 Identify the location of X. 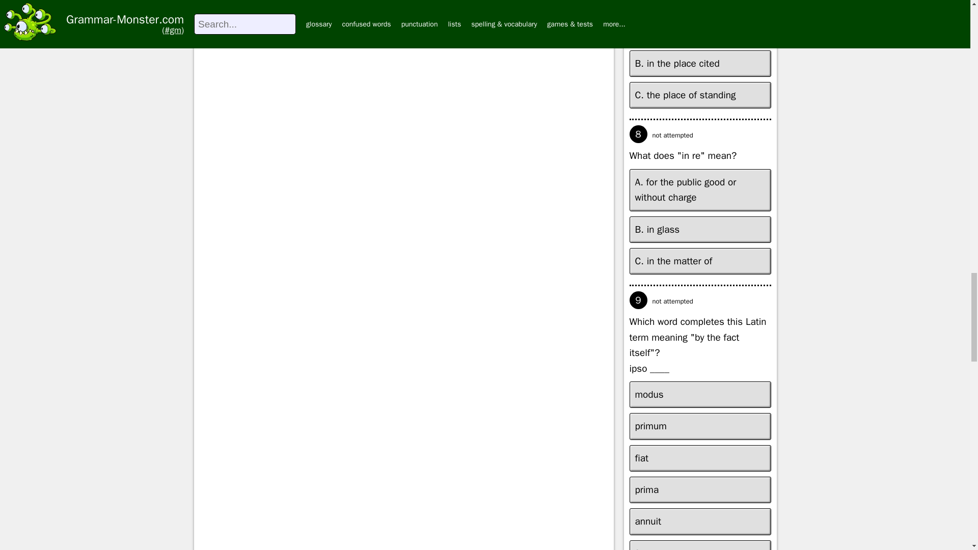
(235, 10).